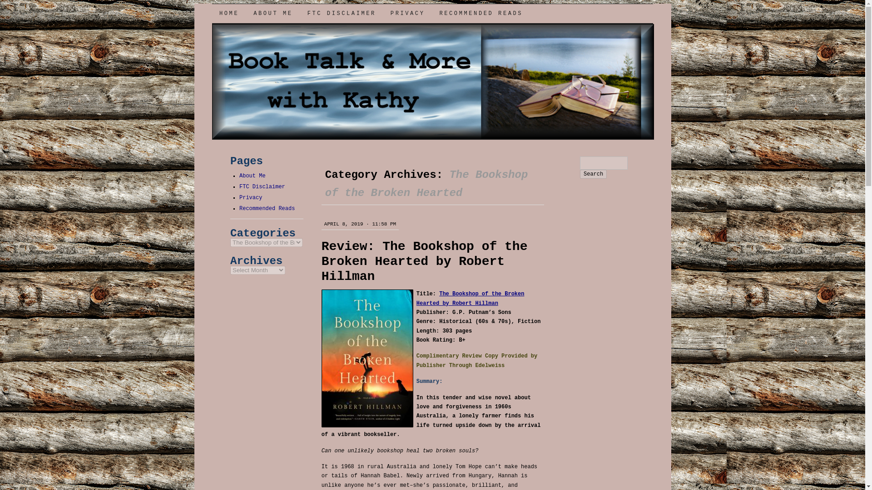 The height and width of the screenshot is (490, 872). Describe the element at coordinates (481, 13) in the screenshot. I see `RECOMMENDED READS` at that location.